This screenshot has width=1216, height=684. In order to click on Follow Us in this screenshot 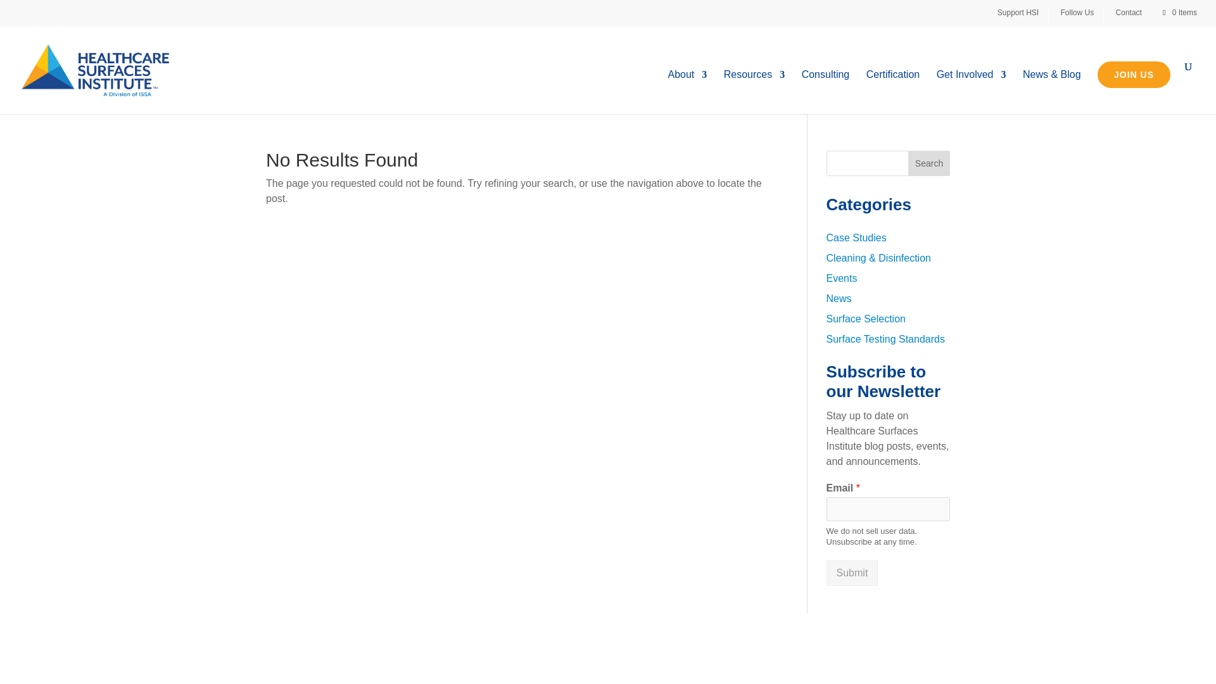, I will do `click(1082, 13)`.